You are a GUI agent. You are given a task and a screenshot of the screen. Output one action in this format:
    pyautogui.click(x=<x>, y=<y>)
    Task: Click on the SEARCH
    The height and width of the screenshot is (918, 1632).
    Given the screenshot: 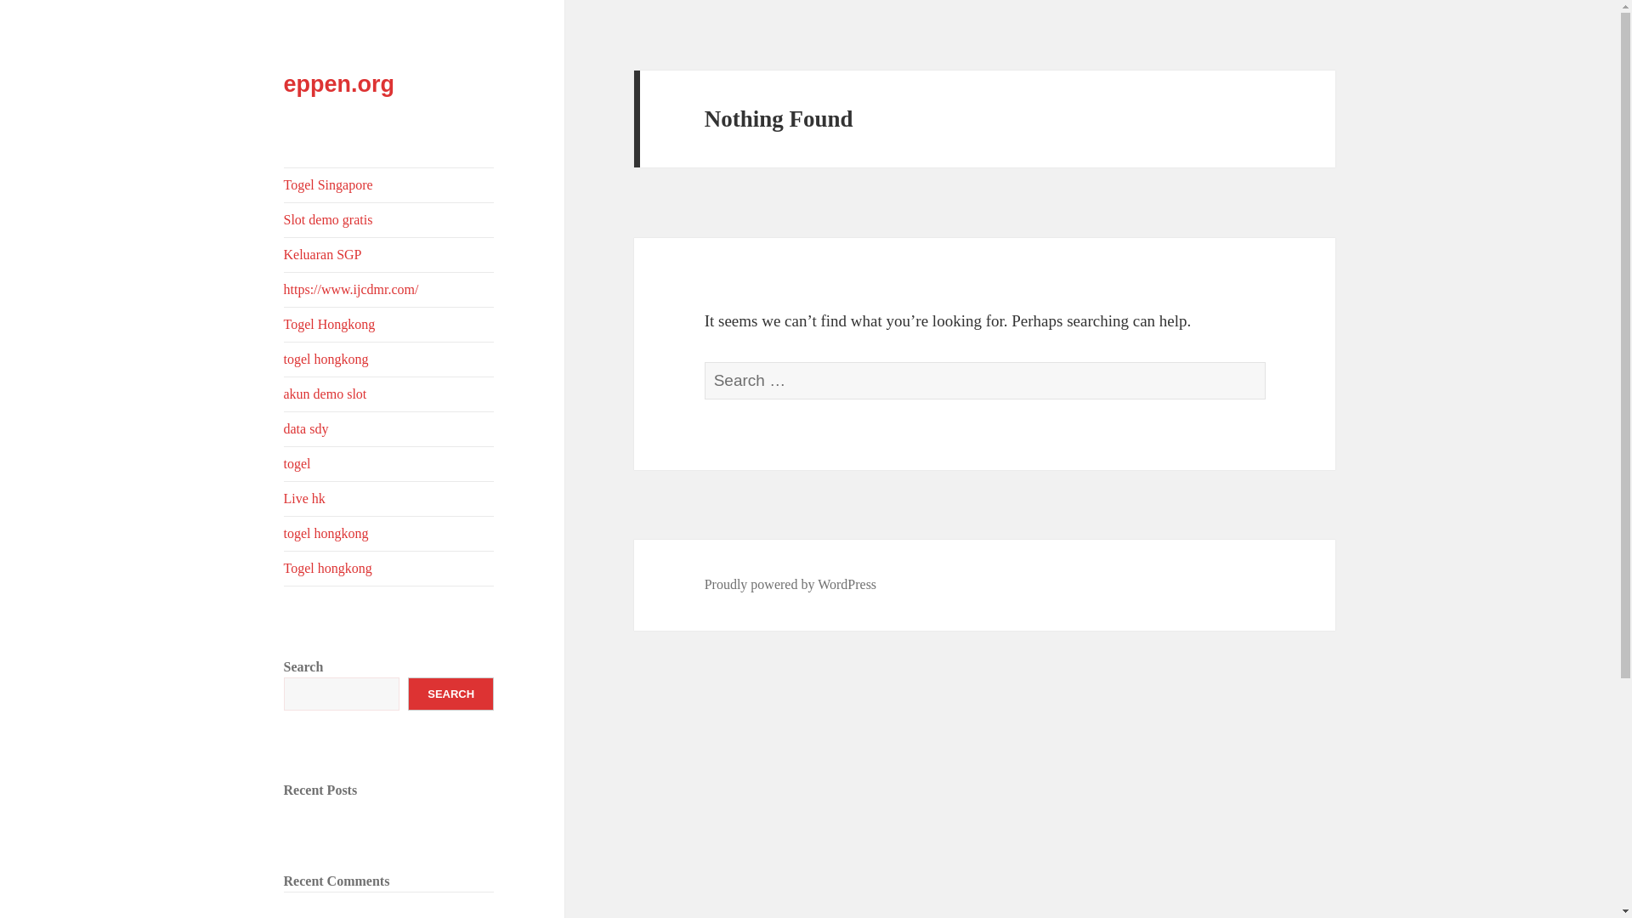 What is the action you would take?
    pyautogui.click(x=450, y=694)
    